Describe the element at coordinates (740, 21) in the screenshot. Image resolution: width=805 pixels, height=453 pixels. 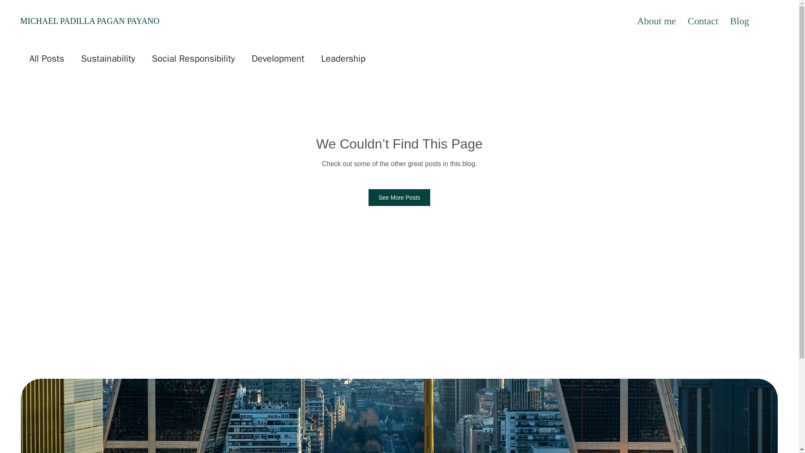
I see `Blog` at that location.